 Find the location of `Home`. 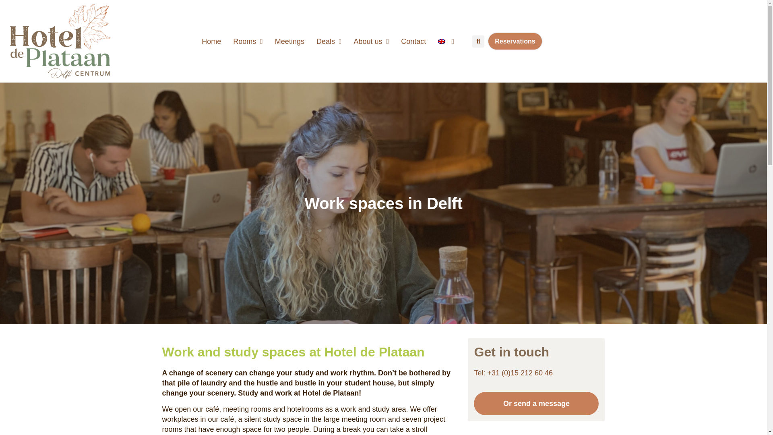

Home is located at coordinates (211, 41).